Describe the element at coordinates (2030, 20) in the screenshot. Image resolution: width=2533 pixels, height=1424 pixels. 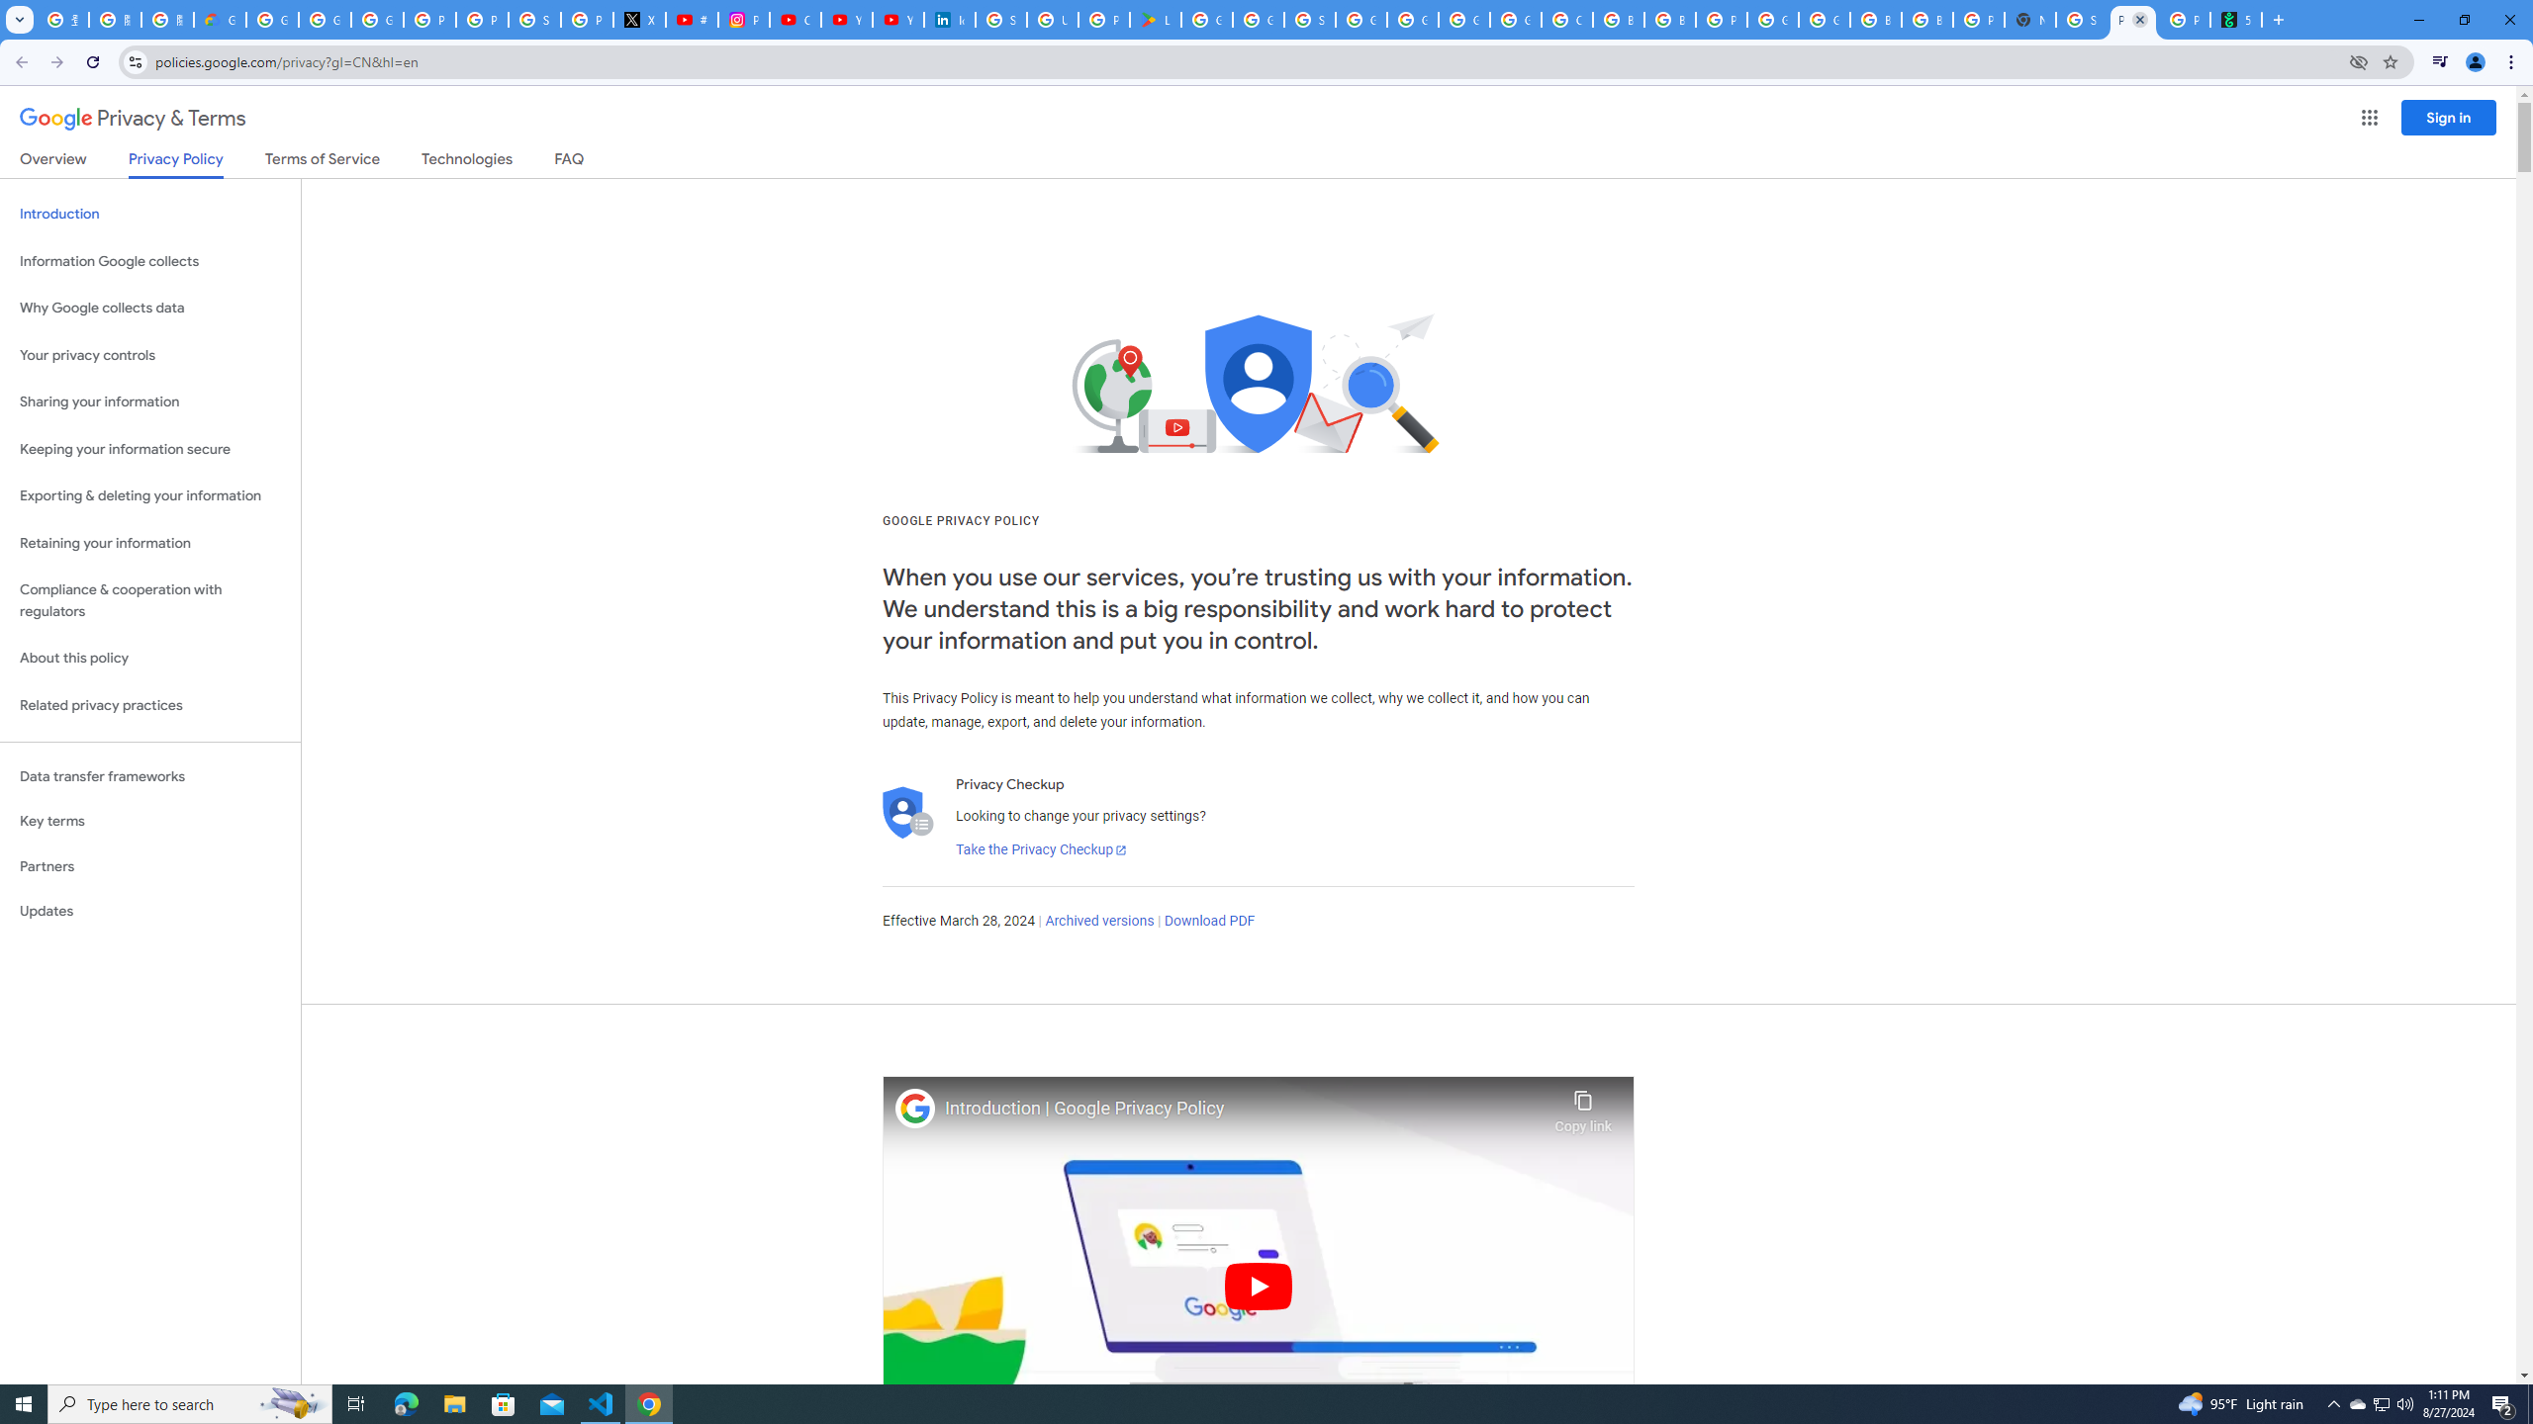
I see `New Tab` at that location.